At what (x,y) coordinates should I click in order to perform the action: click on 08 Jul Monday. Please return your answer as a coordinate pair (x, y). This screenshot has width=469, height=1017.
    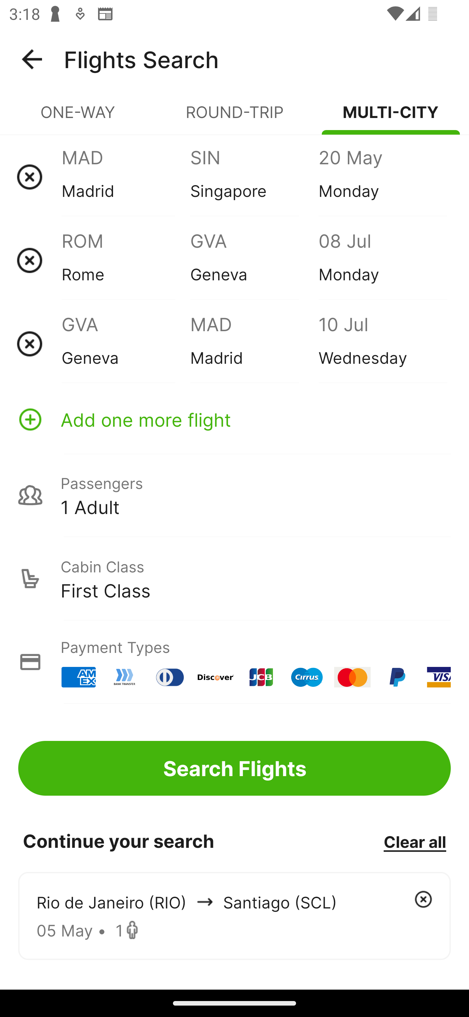
    Looking at the image, I should click on (382, 260).